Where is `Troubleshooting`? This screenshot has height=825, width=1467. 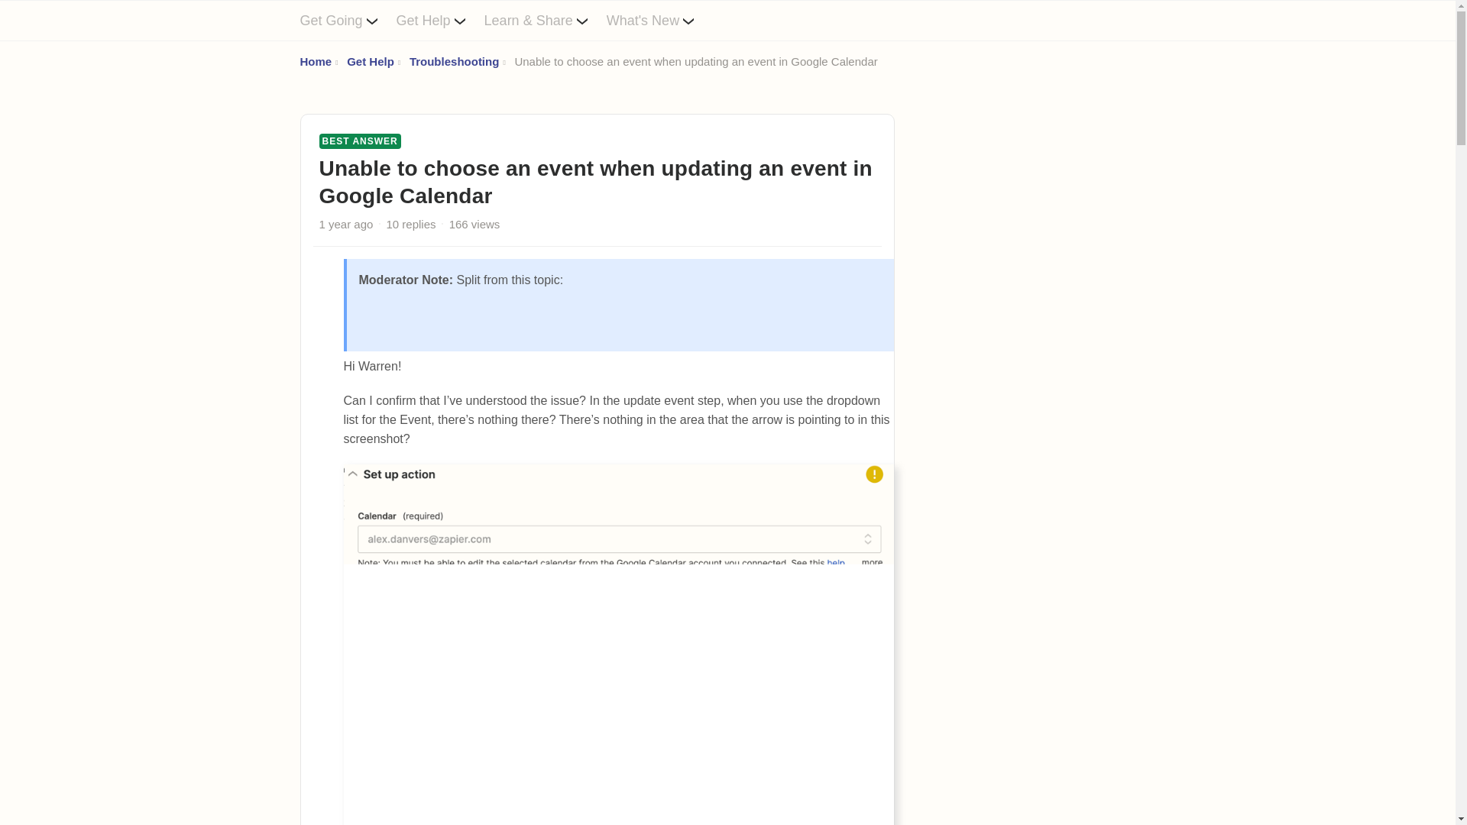
Troubleshooting is located at coordinates (454, 62).